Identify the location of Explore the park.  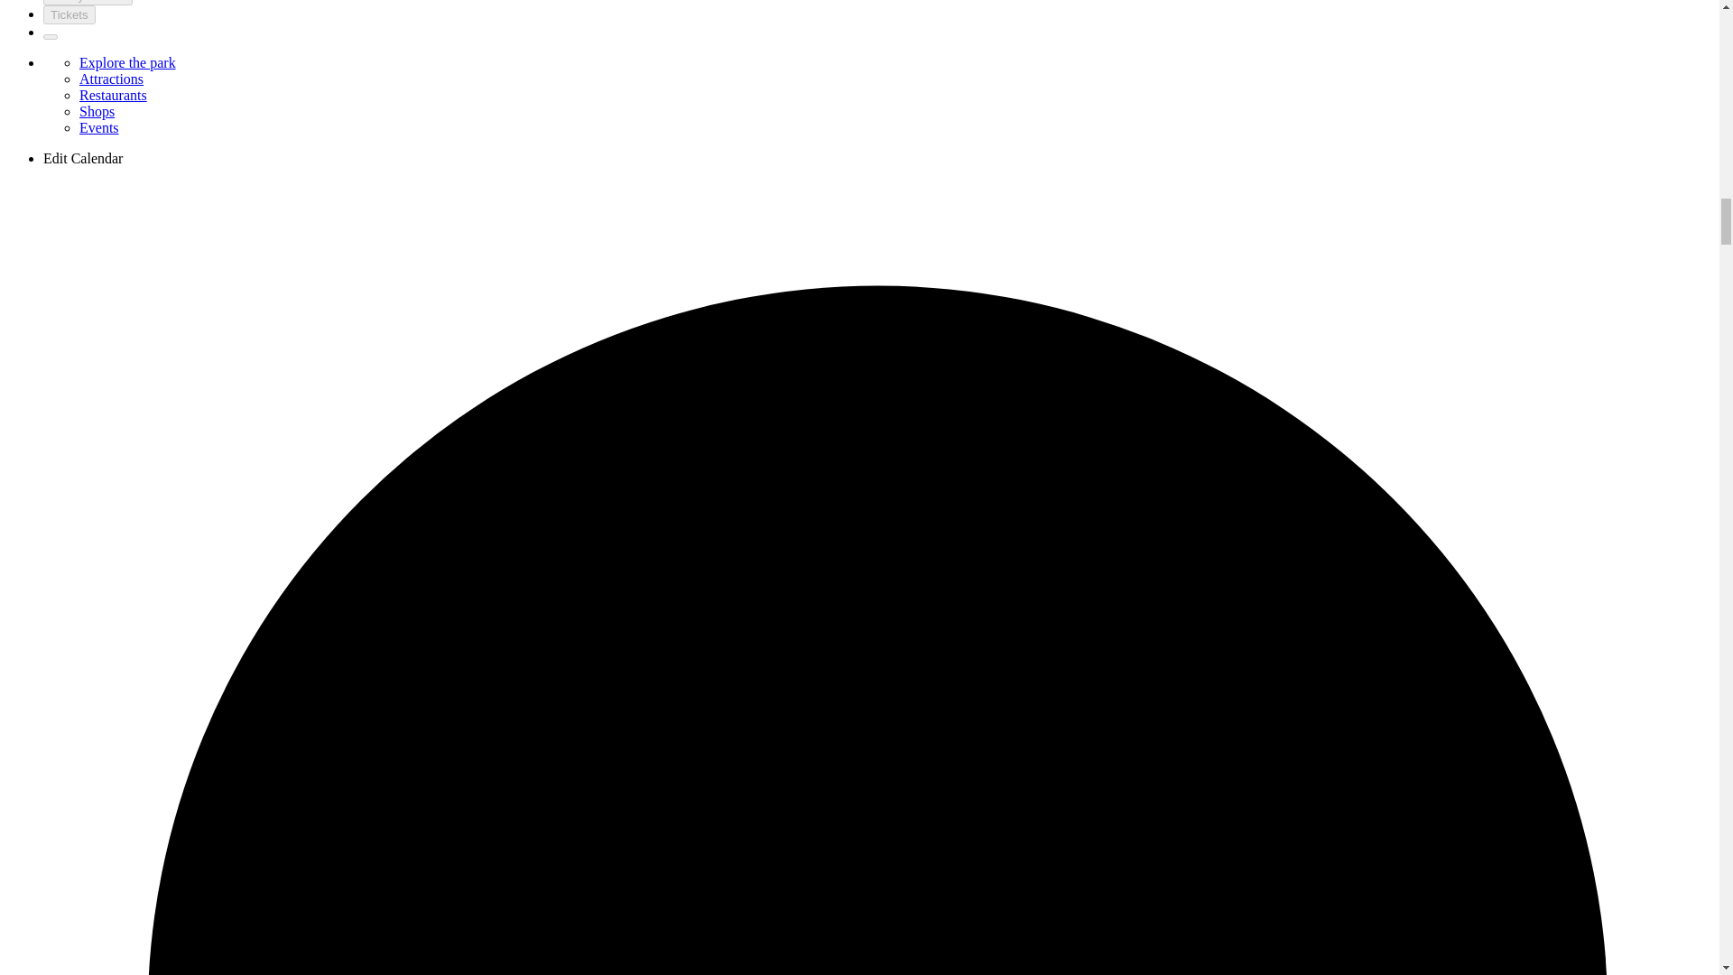
(128, 61).